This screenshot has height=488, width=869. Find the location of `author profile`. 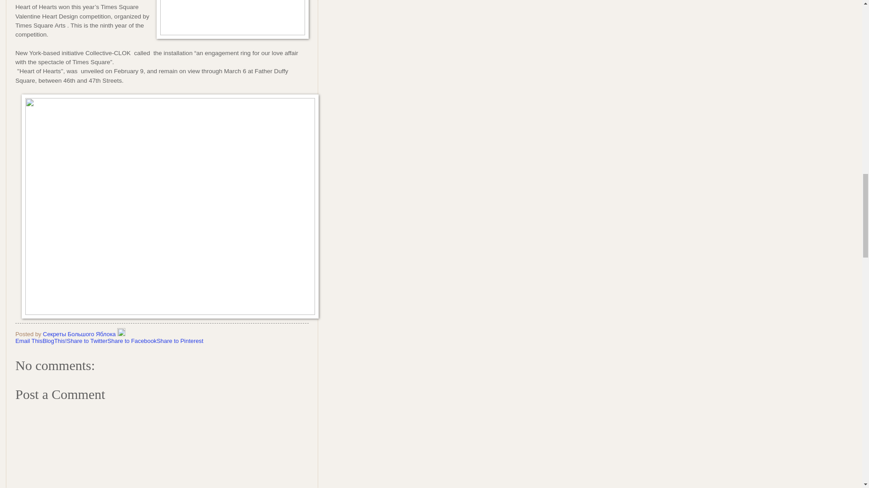

author profile is located at coordinates (80, 334).